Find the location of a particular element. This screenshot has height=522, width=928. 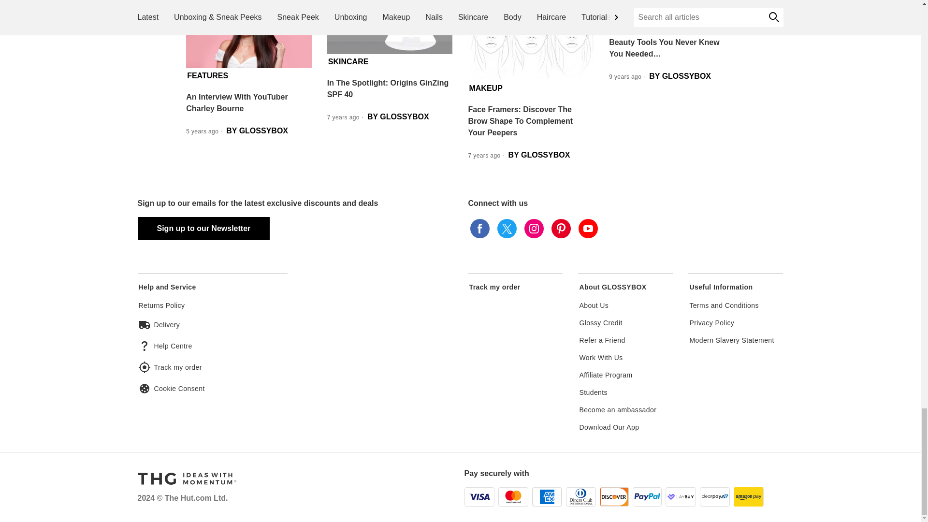

facebook is located at coordinates (479, 228).